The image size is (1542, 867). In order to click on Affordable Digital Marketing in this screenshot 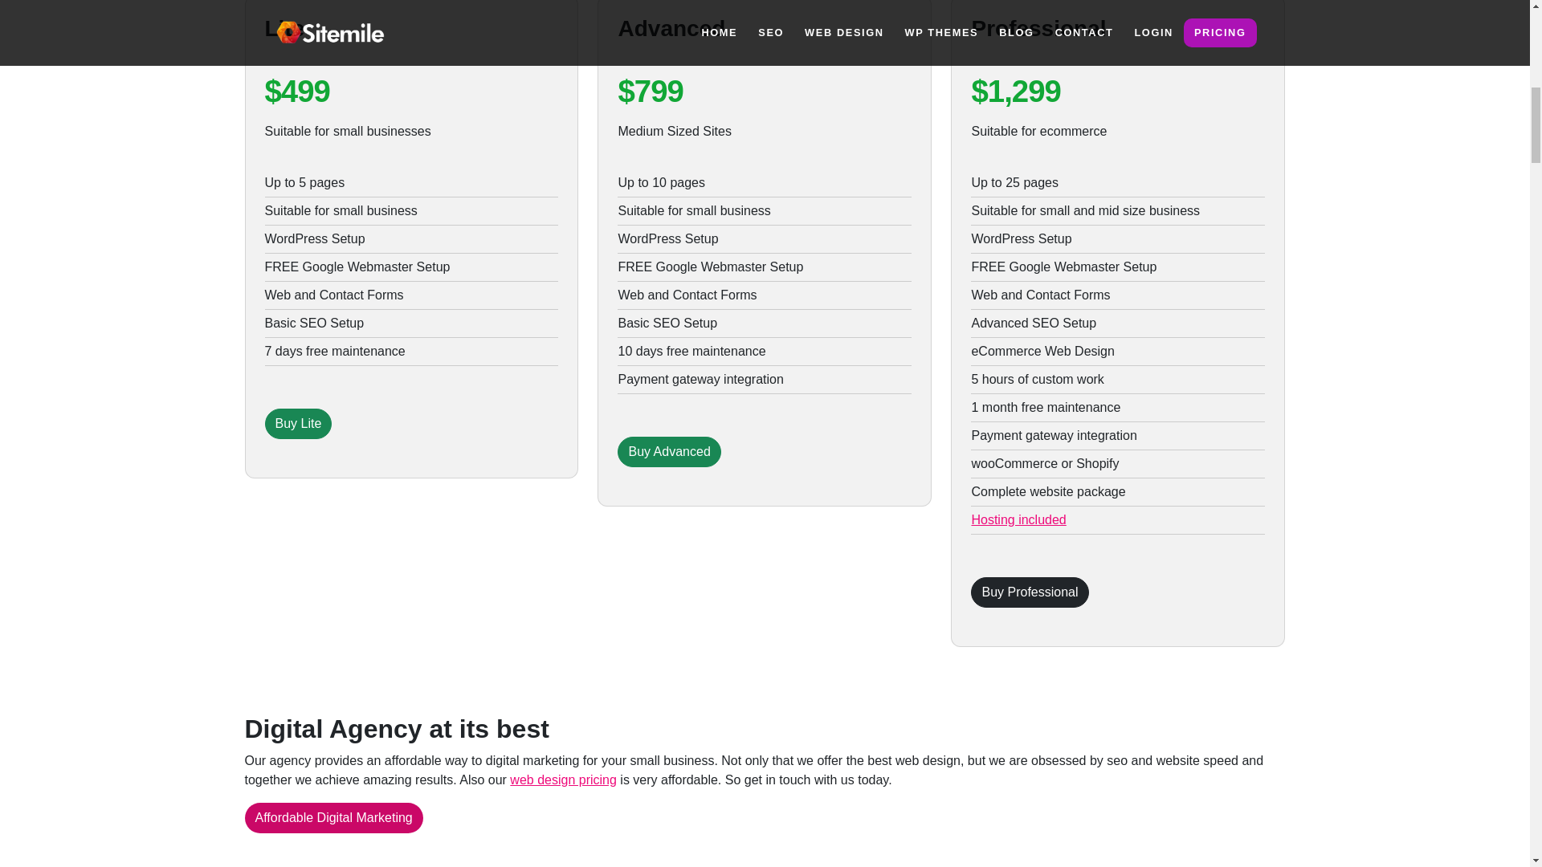, I will do `click(332, 817)`.